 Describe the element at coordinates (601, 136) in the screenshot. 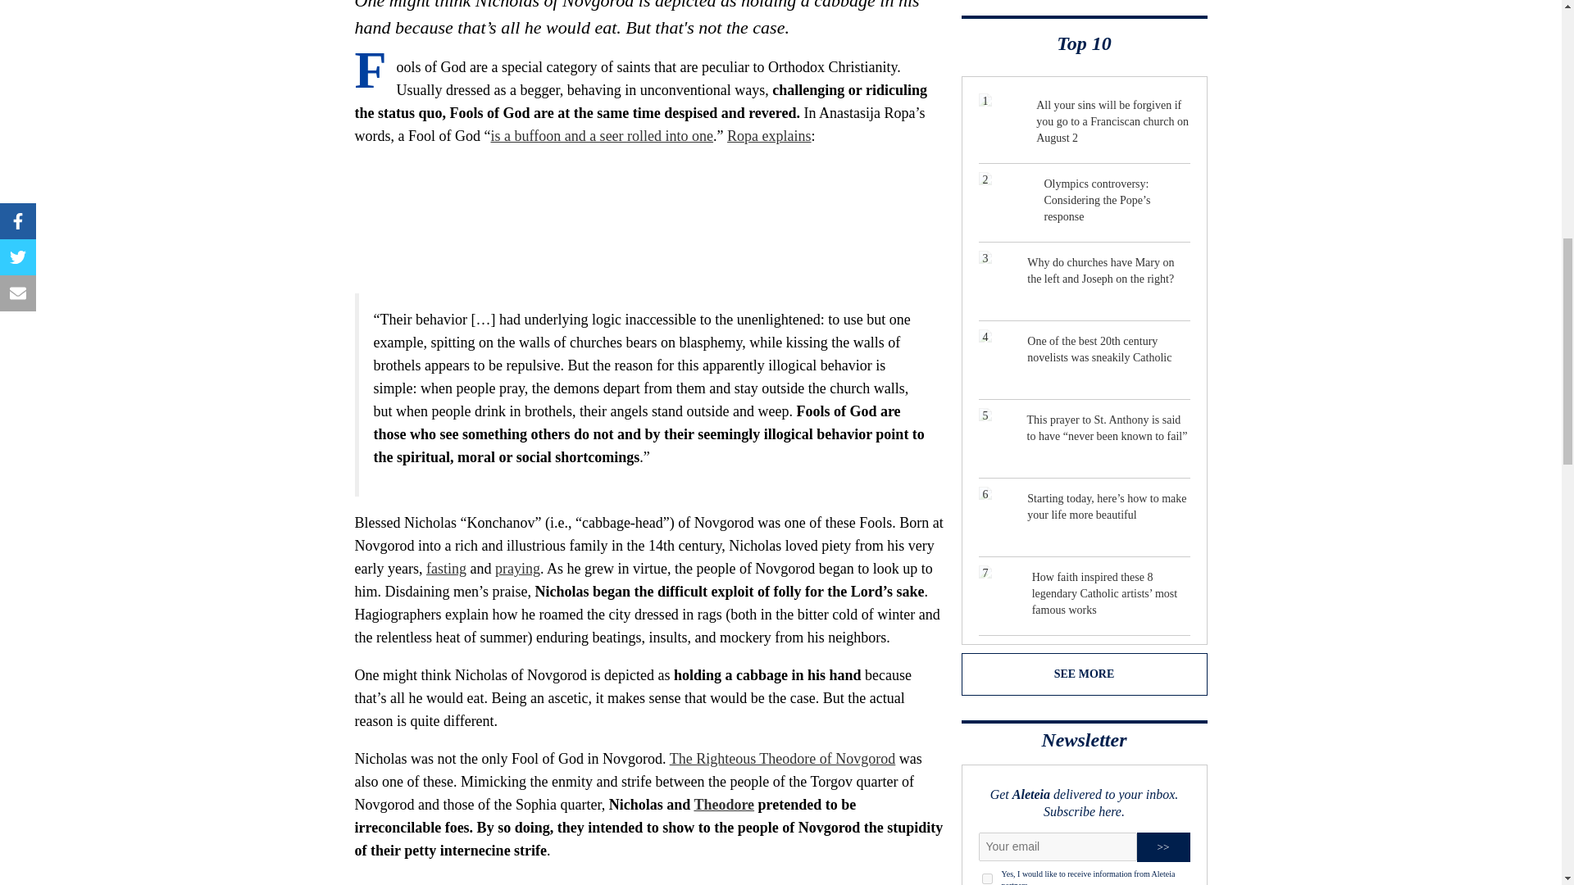

I see `is a buffoon and a seer rolled into one` at that location.